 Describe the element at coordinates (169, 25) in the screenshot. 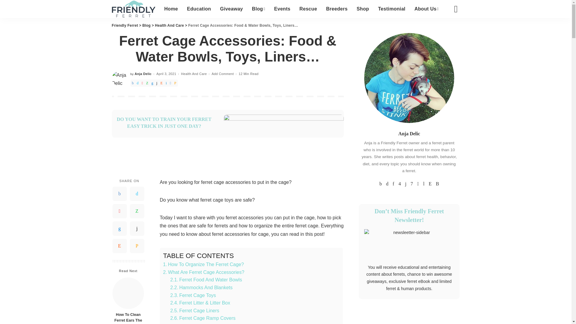

I see `Go to the Health And Care Category archives.` at that location.